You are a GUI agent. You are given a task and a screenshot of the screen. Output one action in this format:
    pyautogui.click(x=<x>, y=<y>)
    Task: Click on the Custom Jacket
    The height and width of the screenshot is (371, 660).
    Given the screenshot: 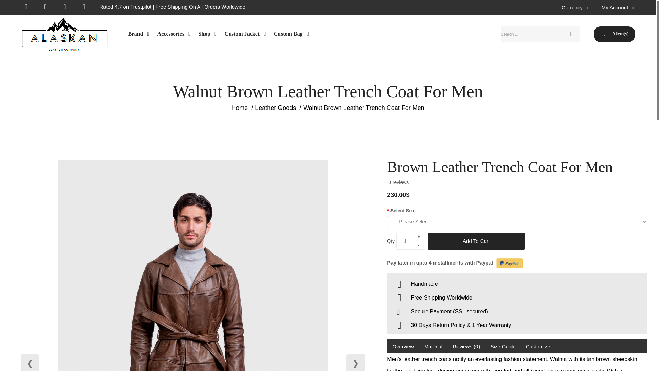 What is the action you would take?
    pyautogui.click(x=245, y=34)
    